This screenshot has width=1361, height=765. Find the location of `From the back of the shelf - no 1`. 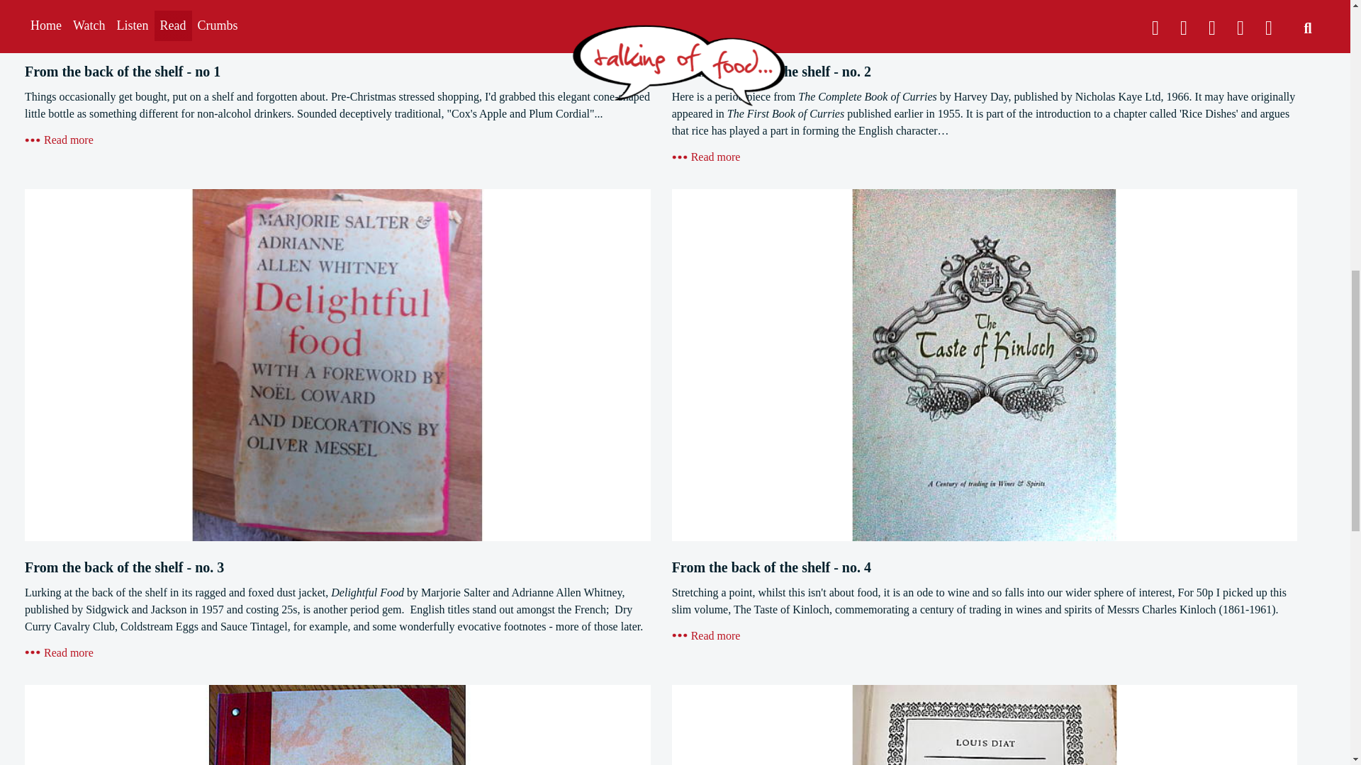

From the back of the shelf - no 1 is located at coordinates (59, 140).